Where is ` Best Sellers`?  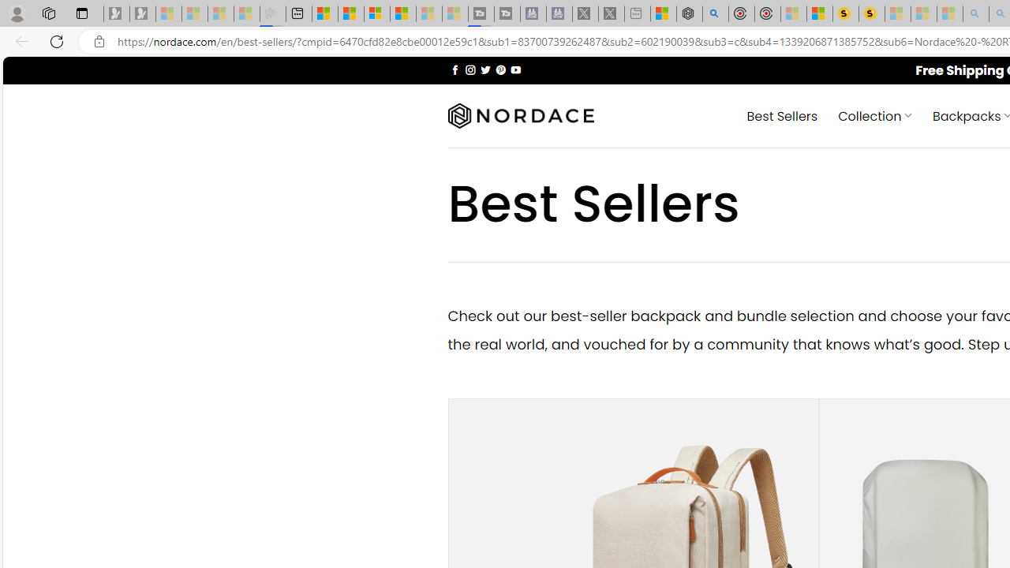  Best Sellers is located at coordinates (781, 115).